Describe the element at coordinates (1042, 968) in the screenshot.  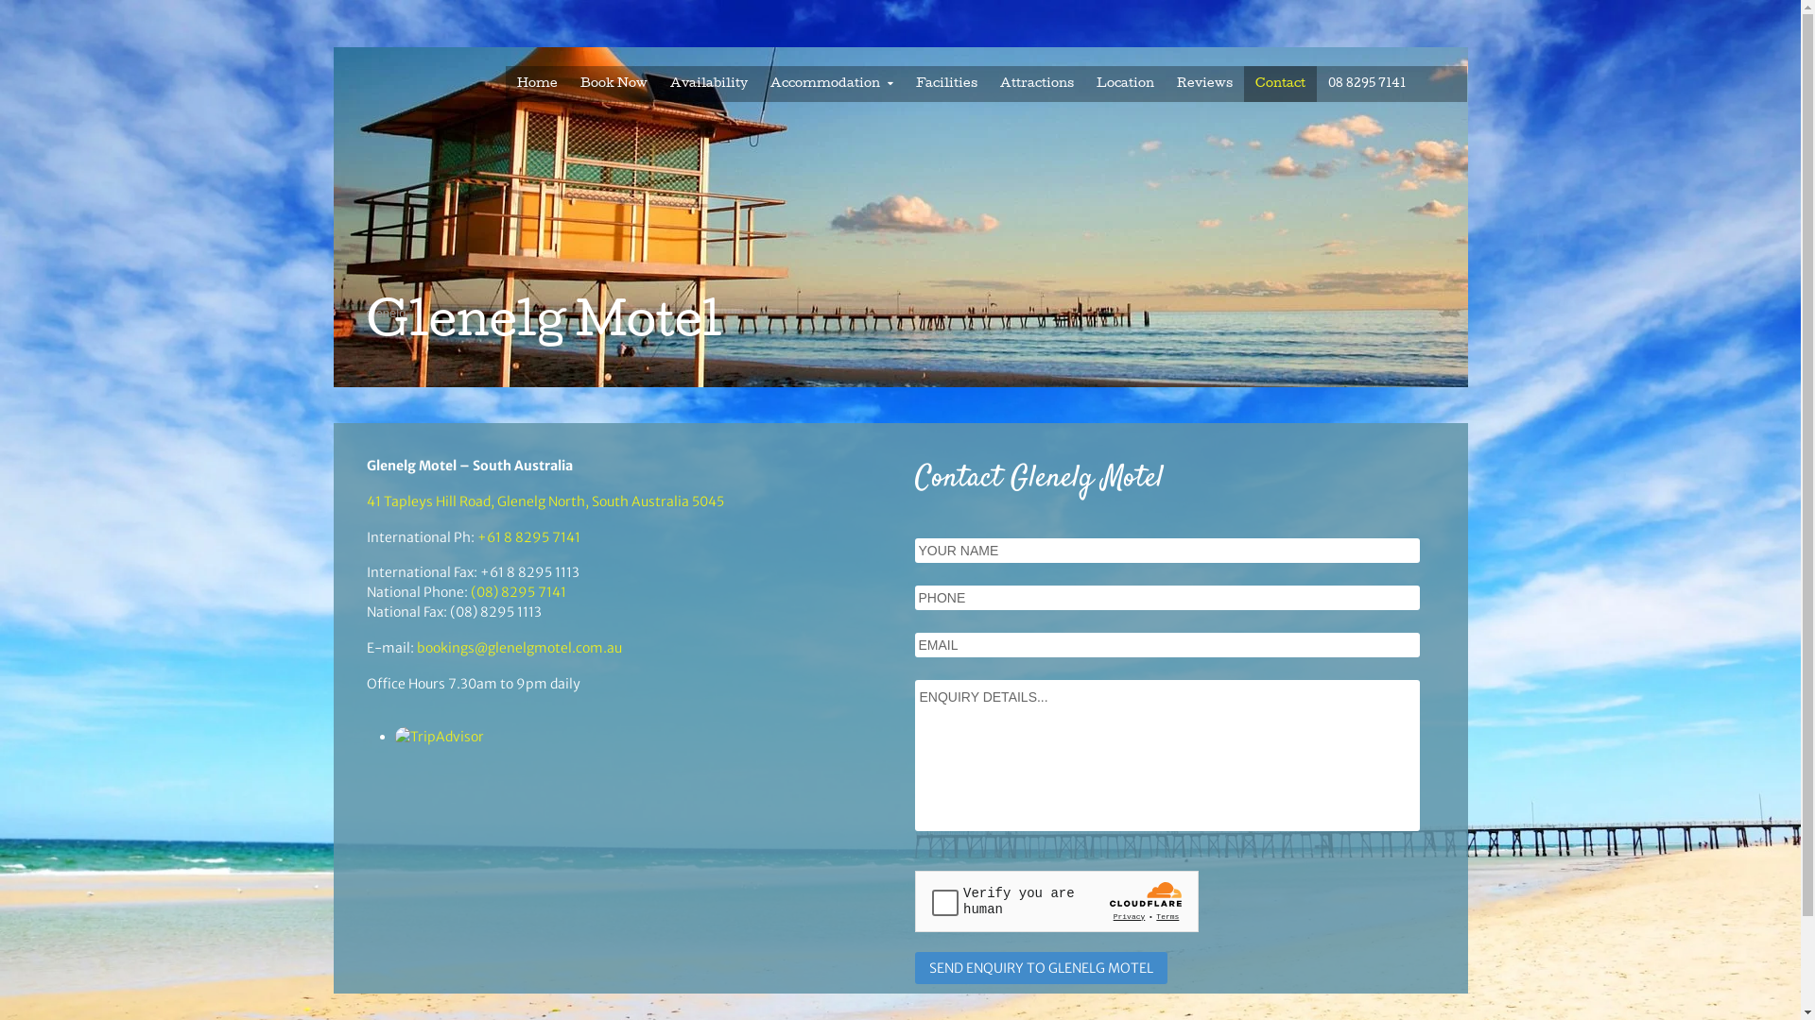
I see `Send Enquiry to Glenelg Motel` at that location.